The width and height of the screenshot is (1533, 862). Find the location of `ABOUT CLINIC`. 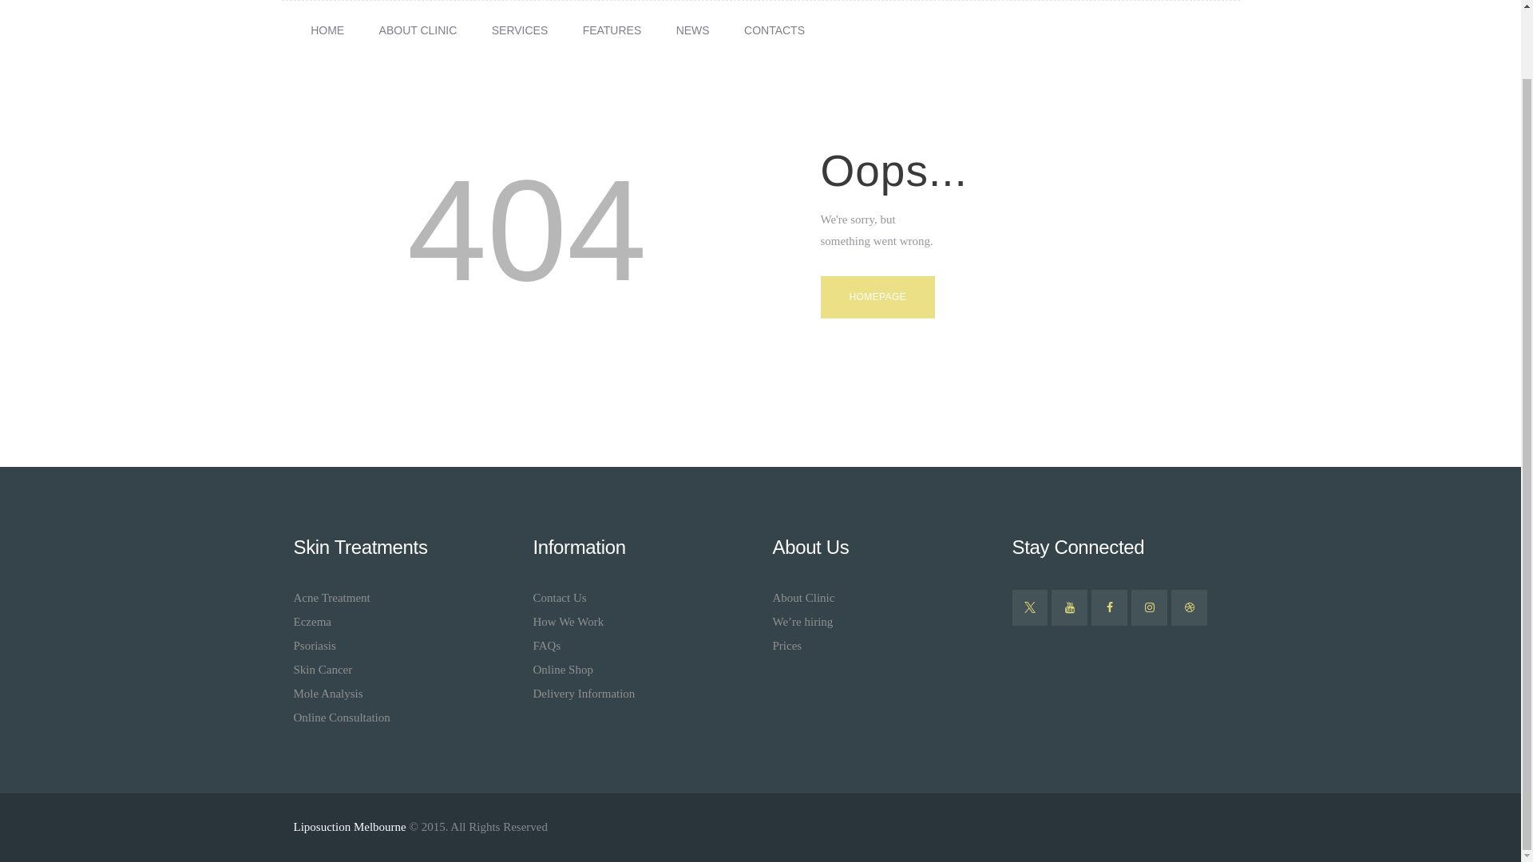

ABOUT CLINIC is located at coordinates (418, 30).